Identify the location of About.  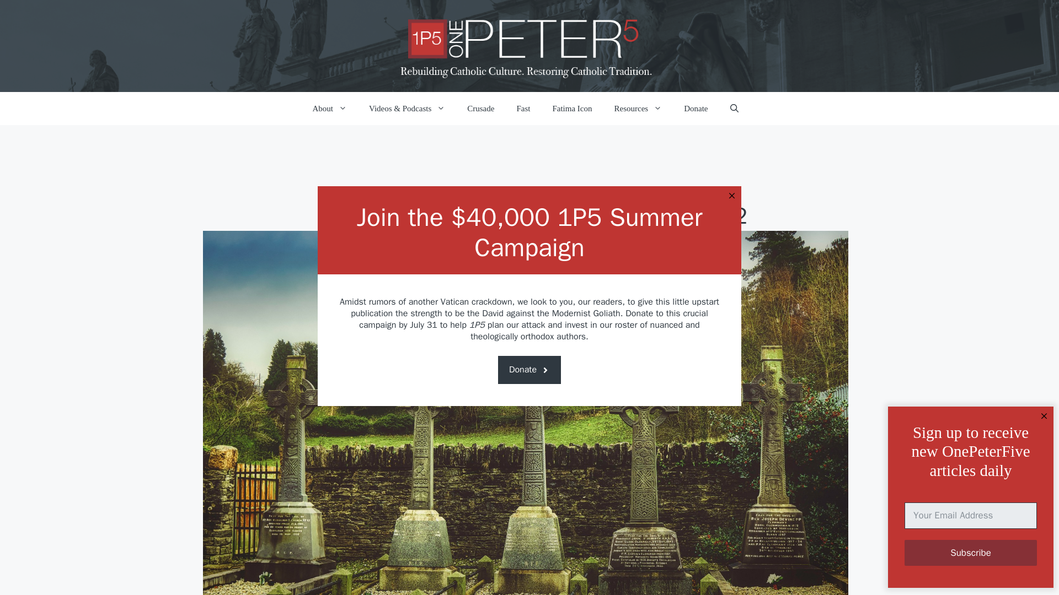
(329, 108).